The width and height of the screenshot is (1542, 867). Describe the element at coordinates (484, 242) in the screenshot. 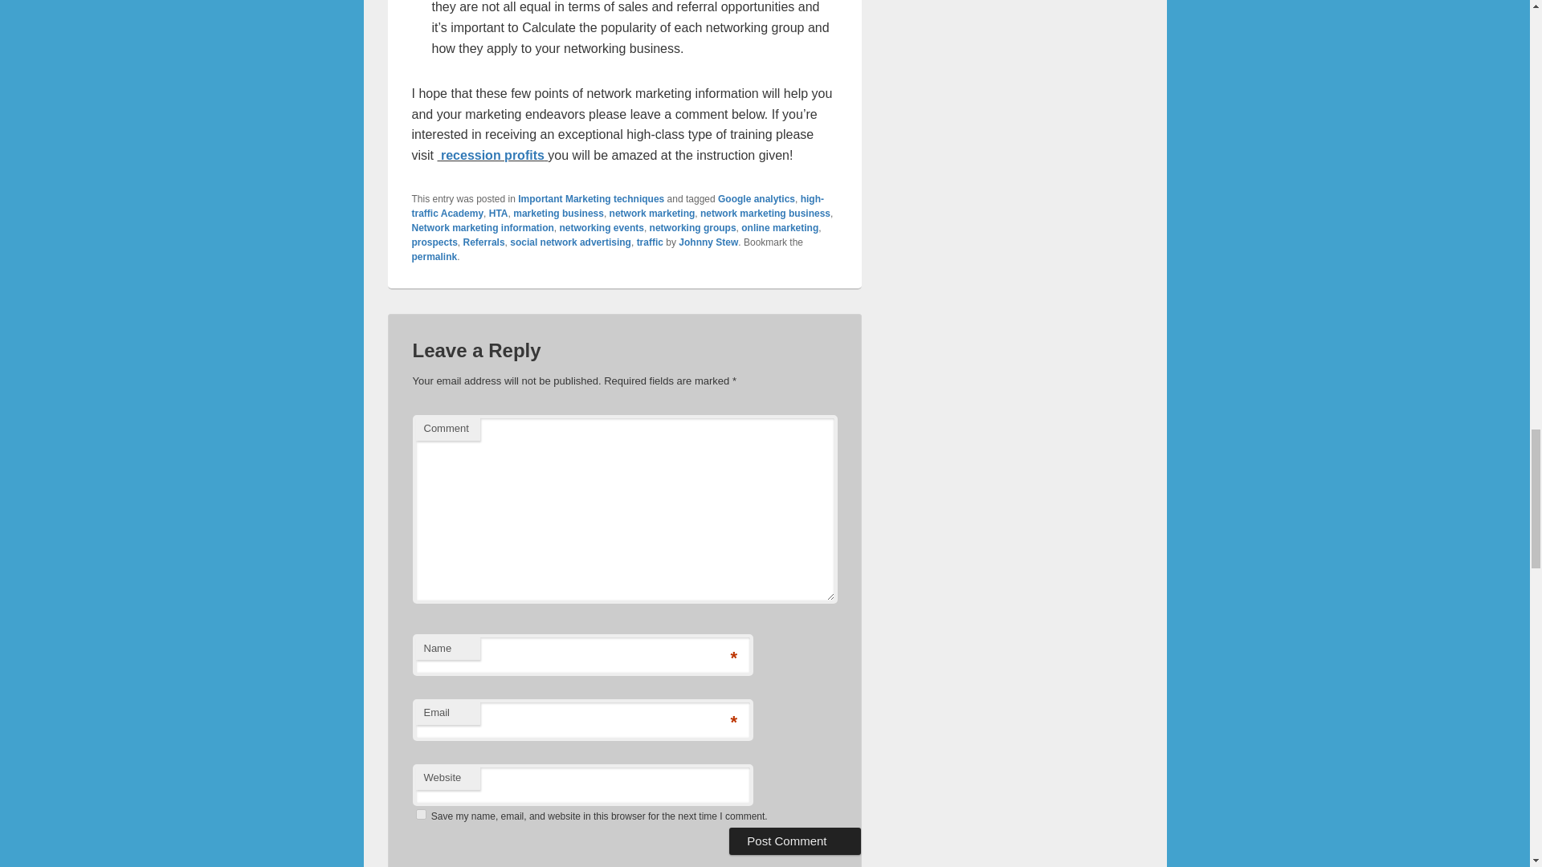

I see `Referrals` at that location.